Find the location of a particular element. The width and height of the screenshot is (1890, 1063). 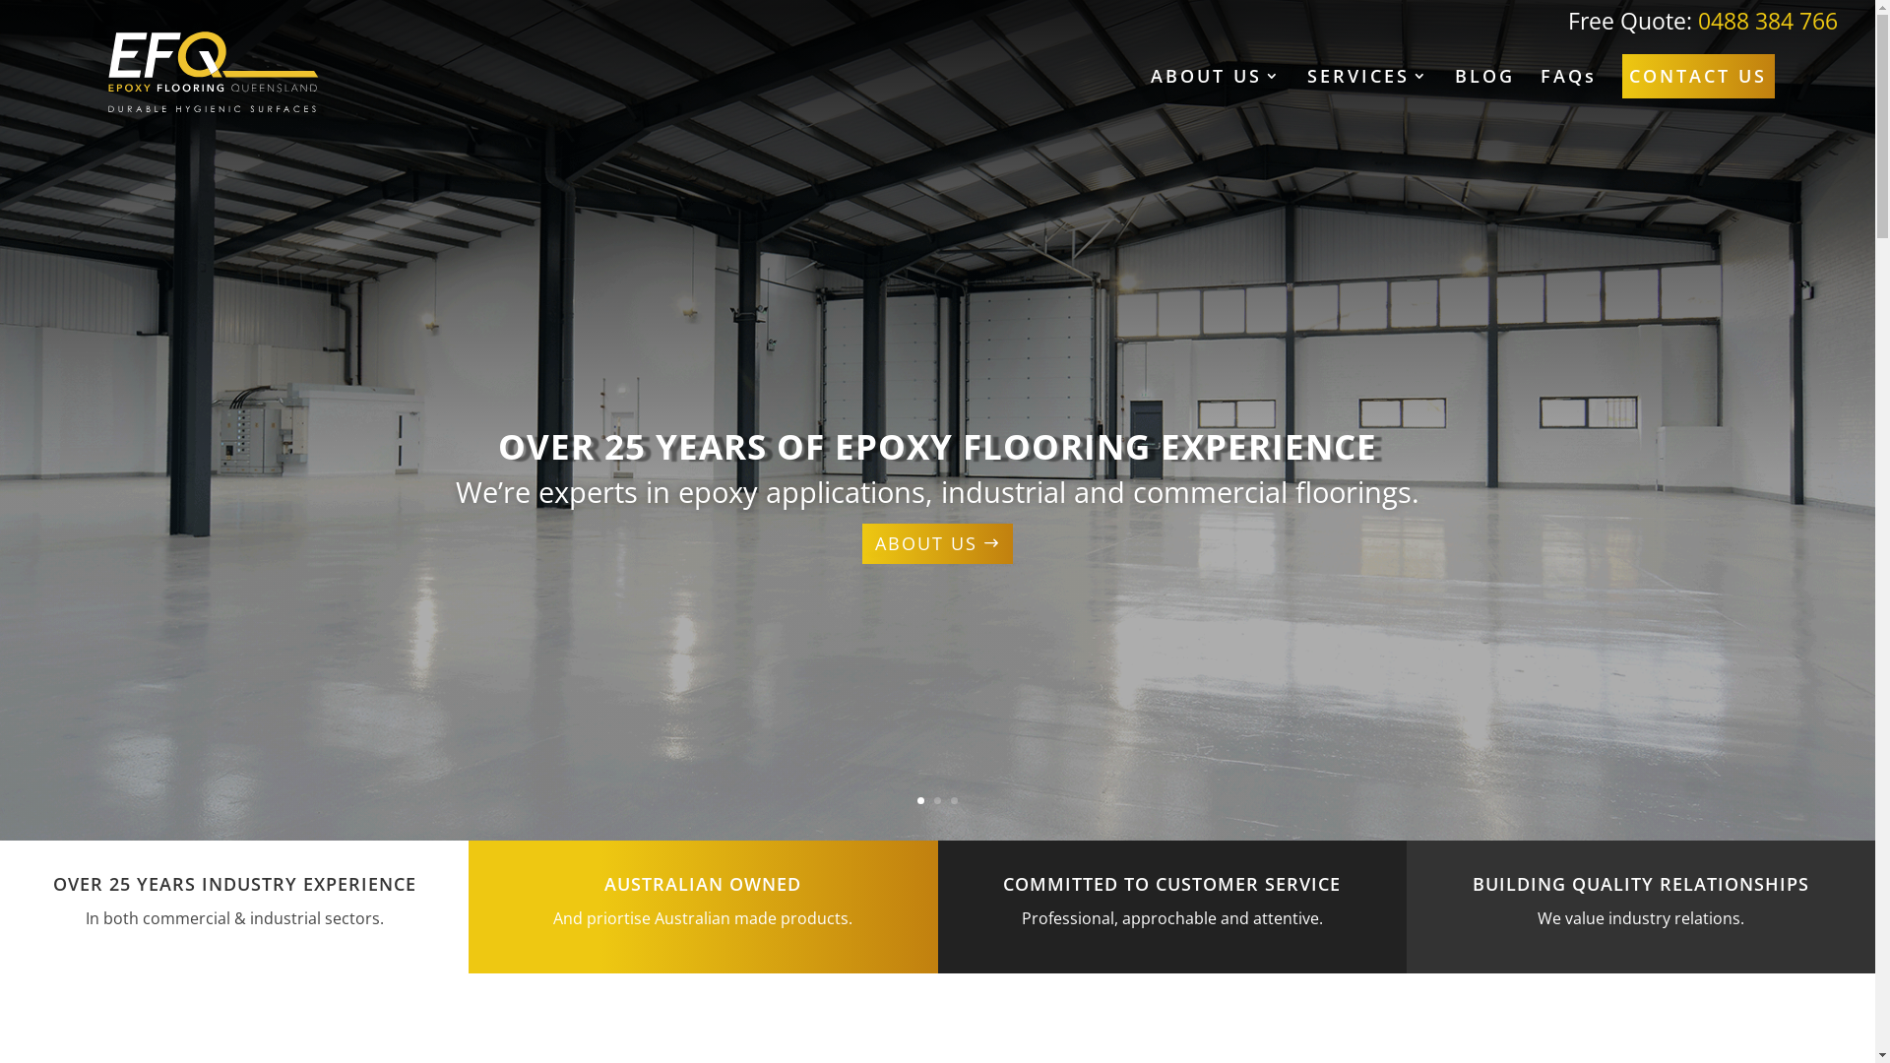

SERVICES is located at coordinates (1368, 103).